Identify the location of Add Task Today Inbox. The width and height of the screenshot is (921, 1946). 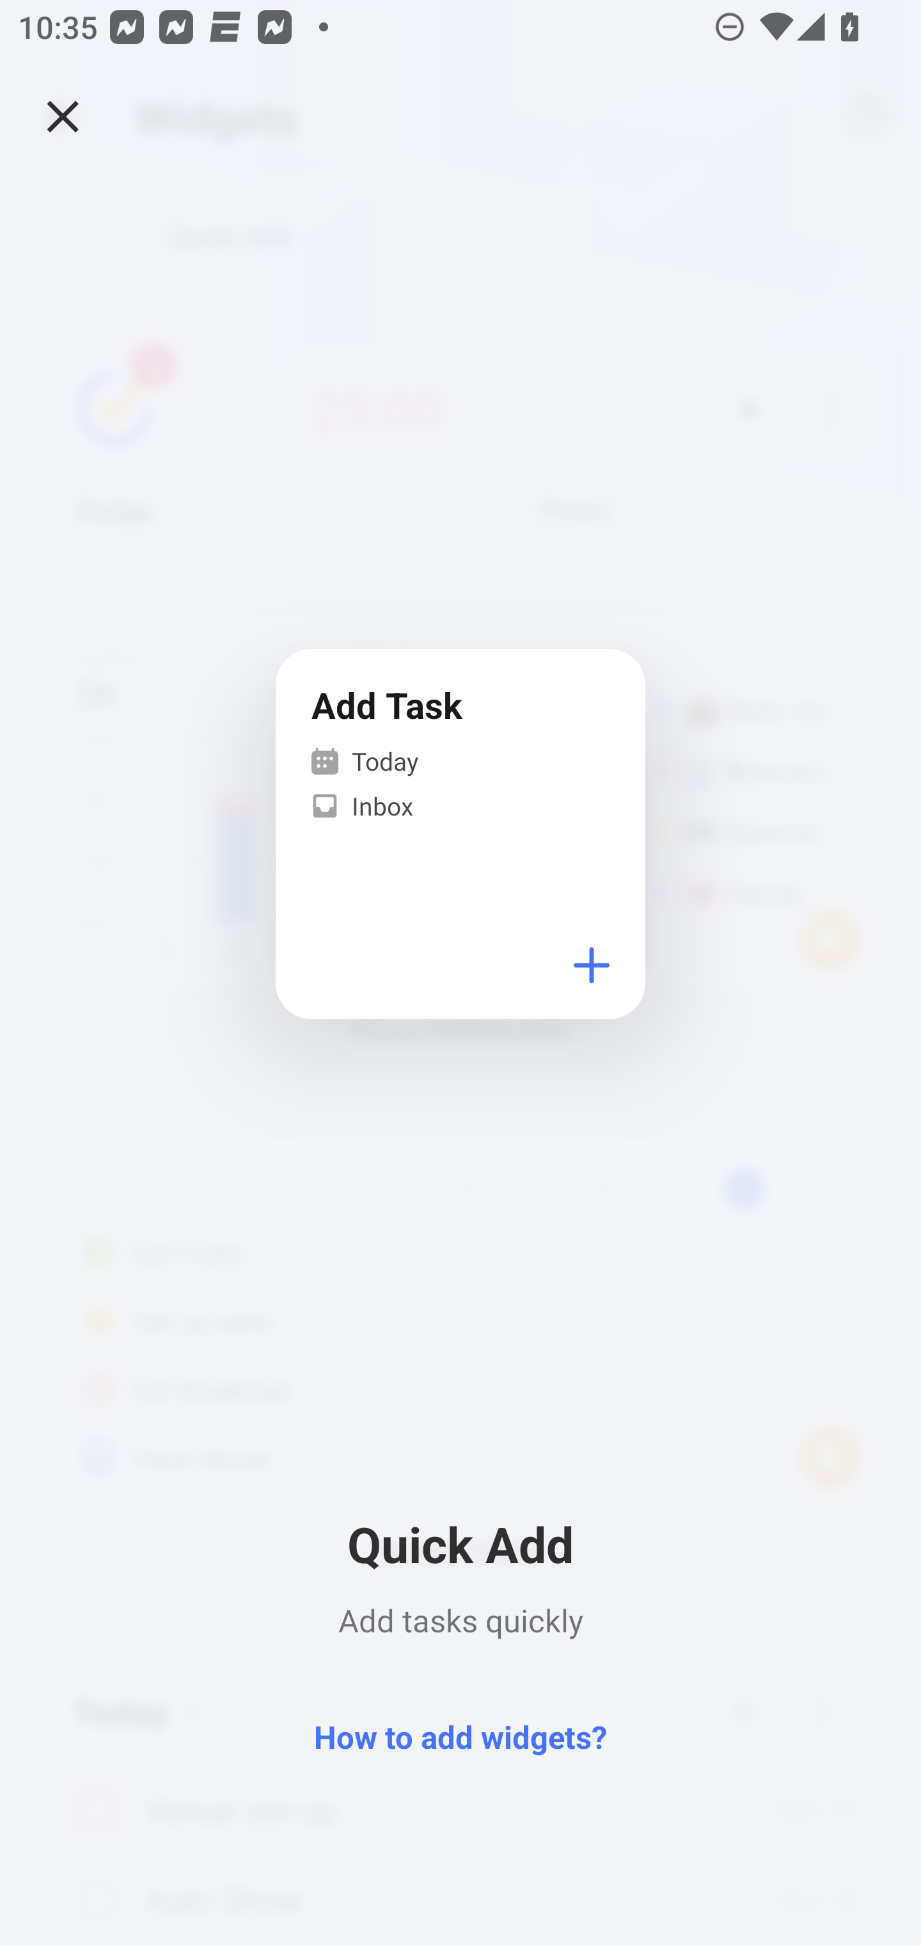
(460, 835).